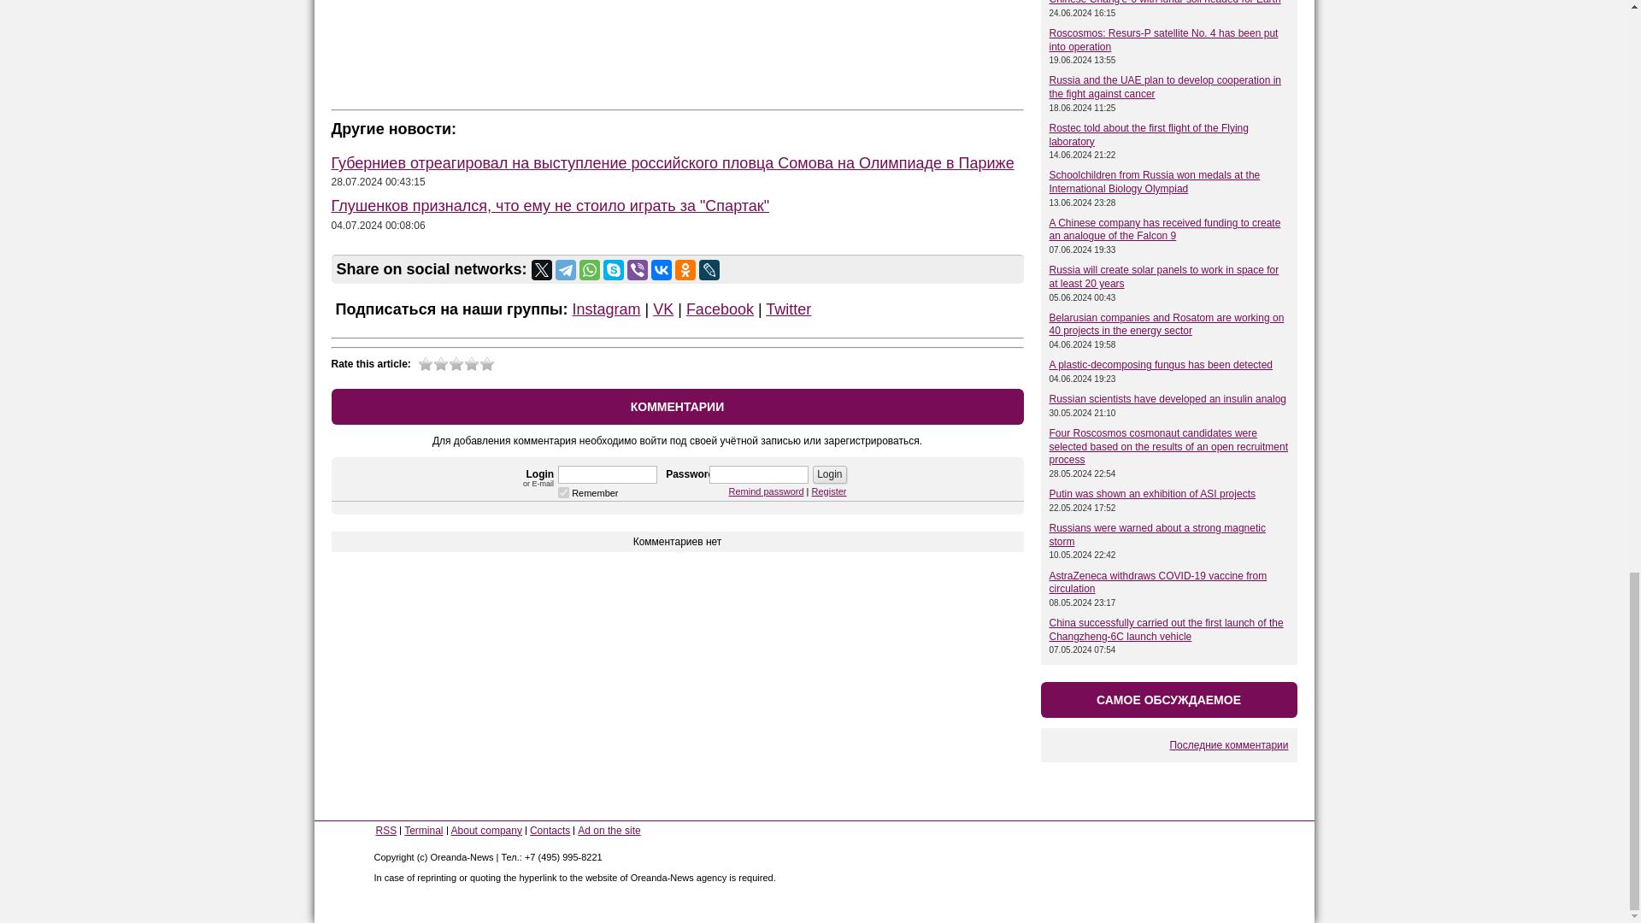 Image resolution: width=1641 pixels, height=923 pixels. I want to click on LiveJournal, so click(709, 270).